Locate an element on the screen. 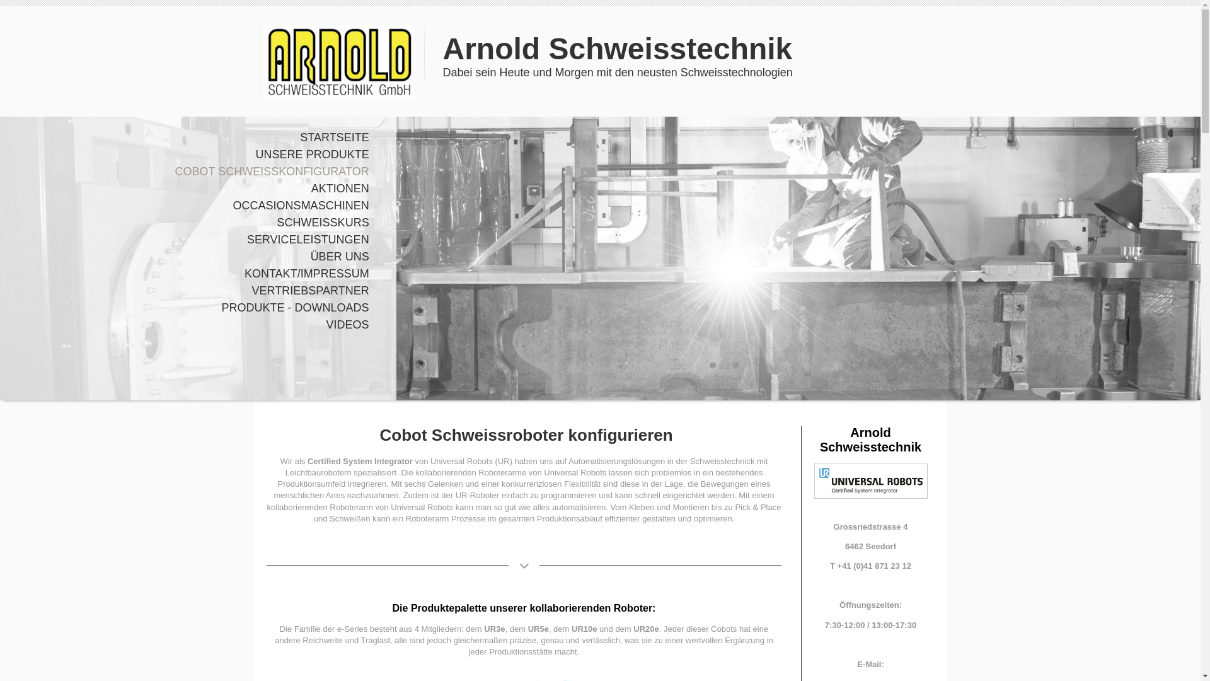 The image size is (1210, 681). AKTIONEN is located at coordinates (192, 189).